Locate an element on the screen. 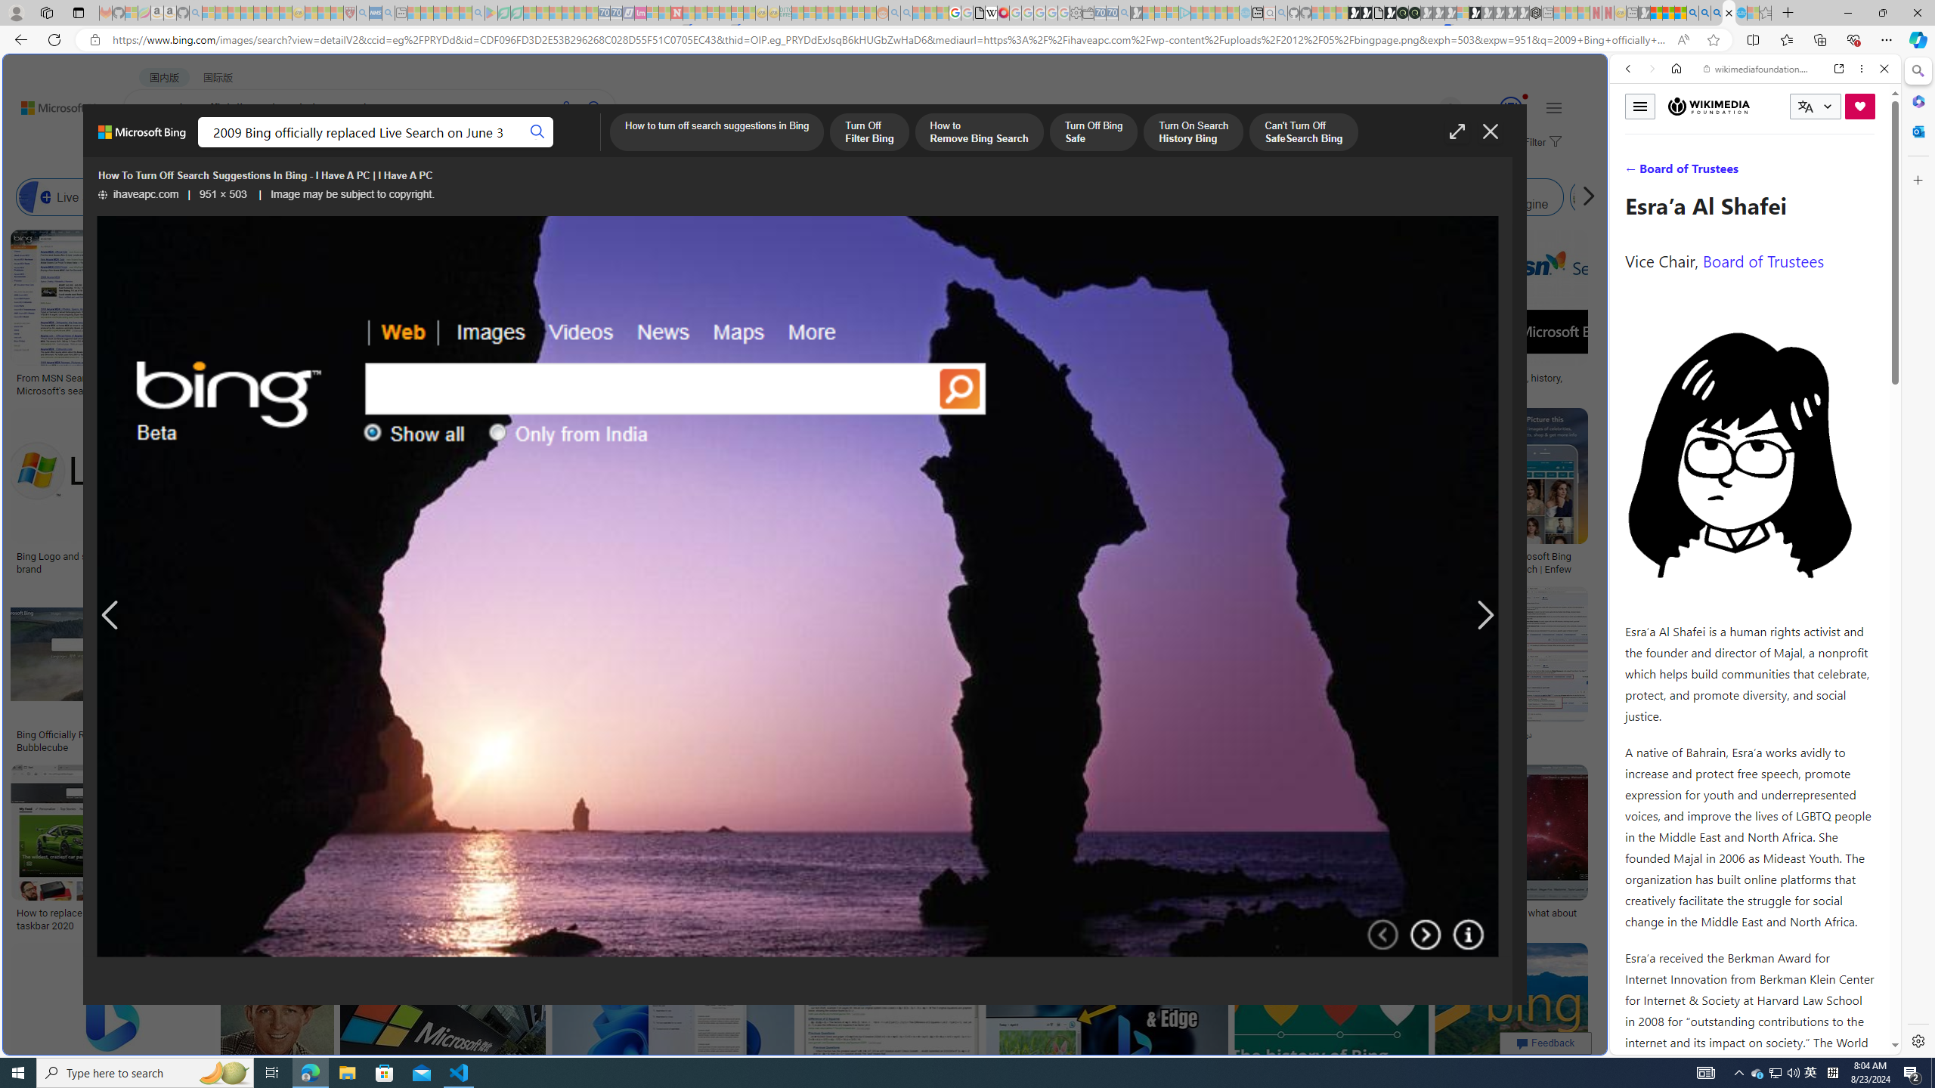  DICT is located at coordinates (541, 148).